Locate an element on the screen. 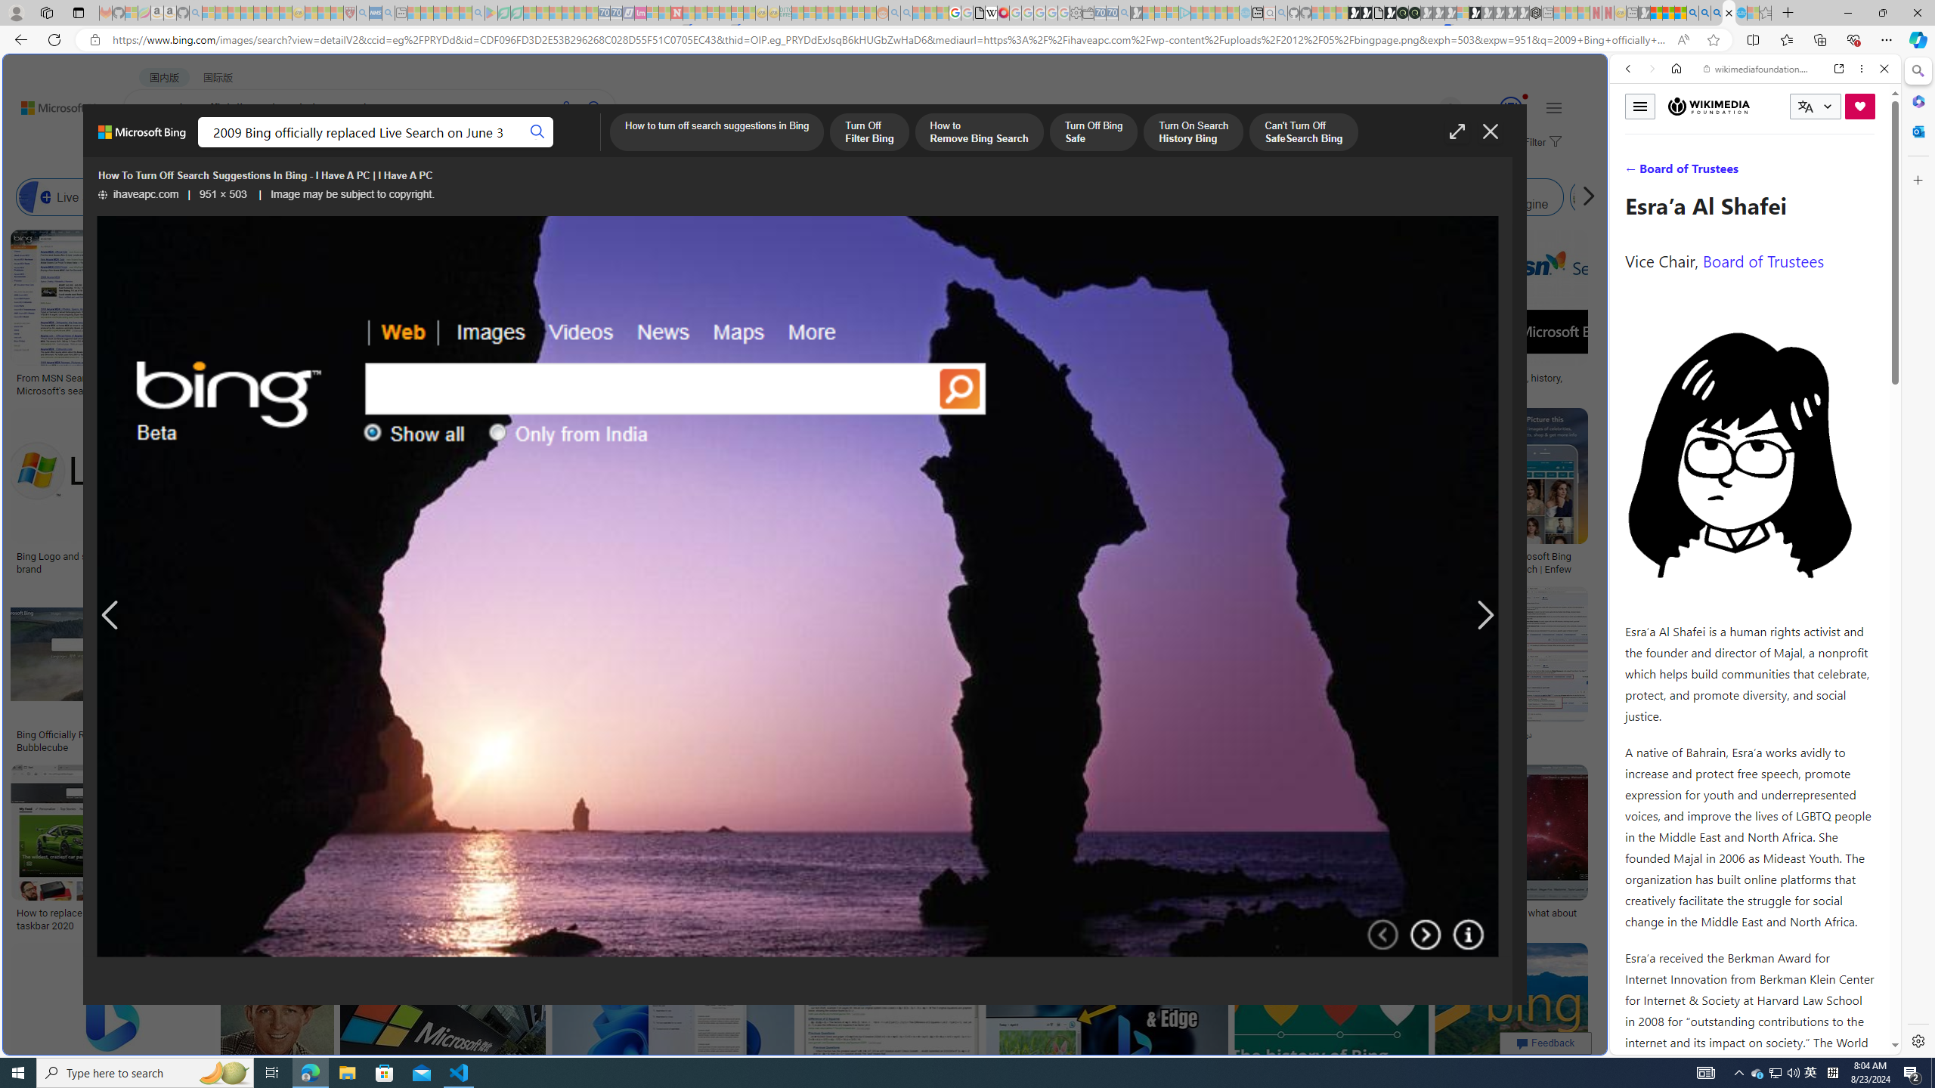  DICT is located at coordinates (541, 148).